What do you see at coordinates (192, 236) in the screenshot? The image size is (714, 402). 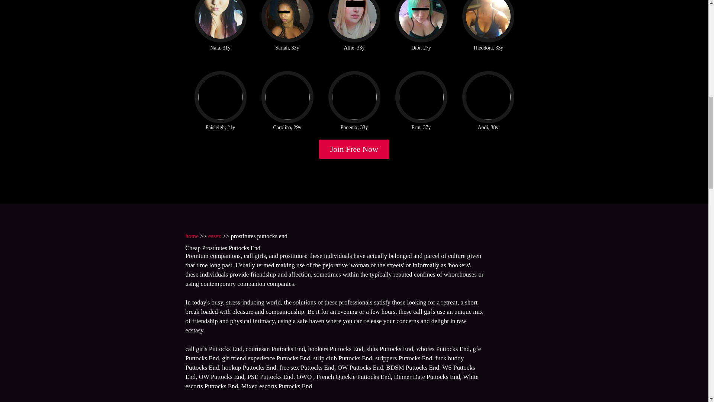 I see `home` at bounding box center [192, 236].